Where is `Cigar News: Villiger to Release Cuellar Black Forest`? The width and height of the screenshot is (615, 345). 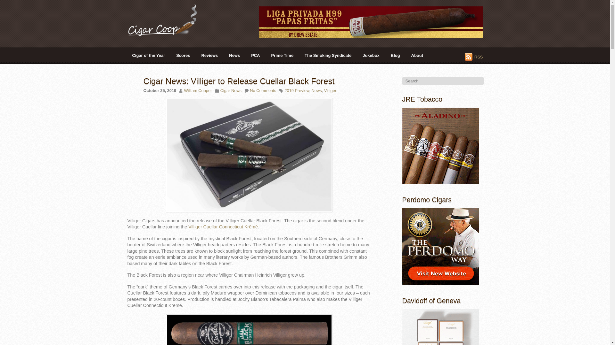
Cigar News: Villiger to Release Cuellar Black Forest is located at coordinates (239, 81).